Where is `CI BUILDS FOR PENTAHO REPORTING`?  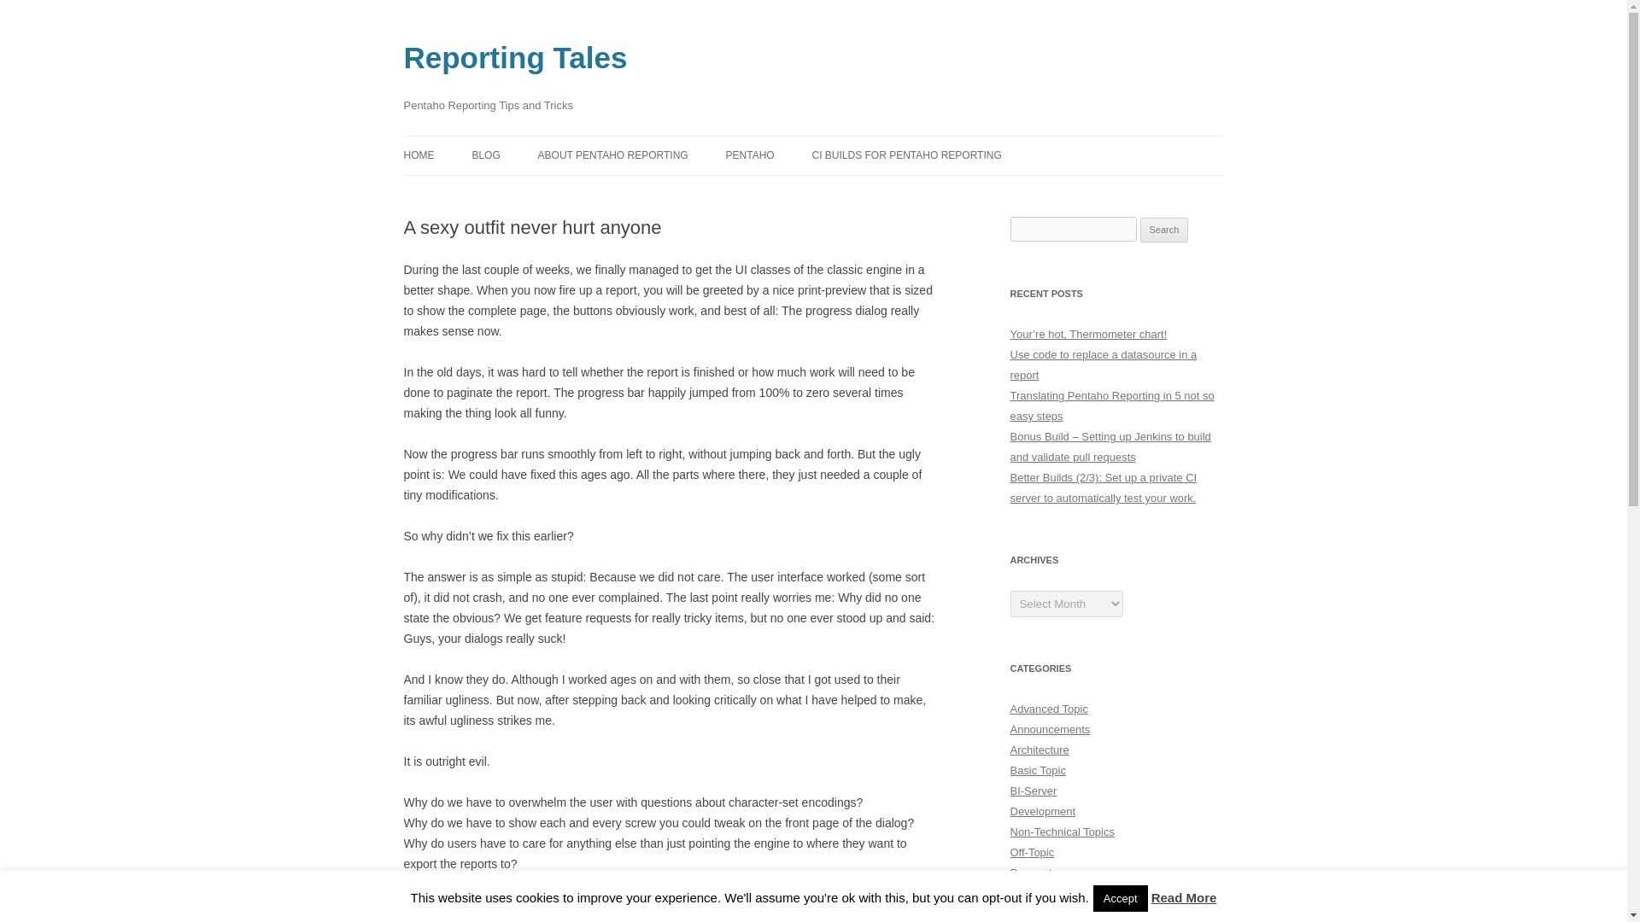 CI BUILDS FOR PENTAHO REPORTING is located at coordinates (907, 155).